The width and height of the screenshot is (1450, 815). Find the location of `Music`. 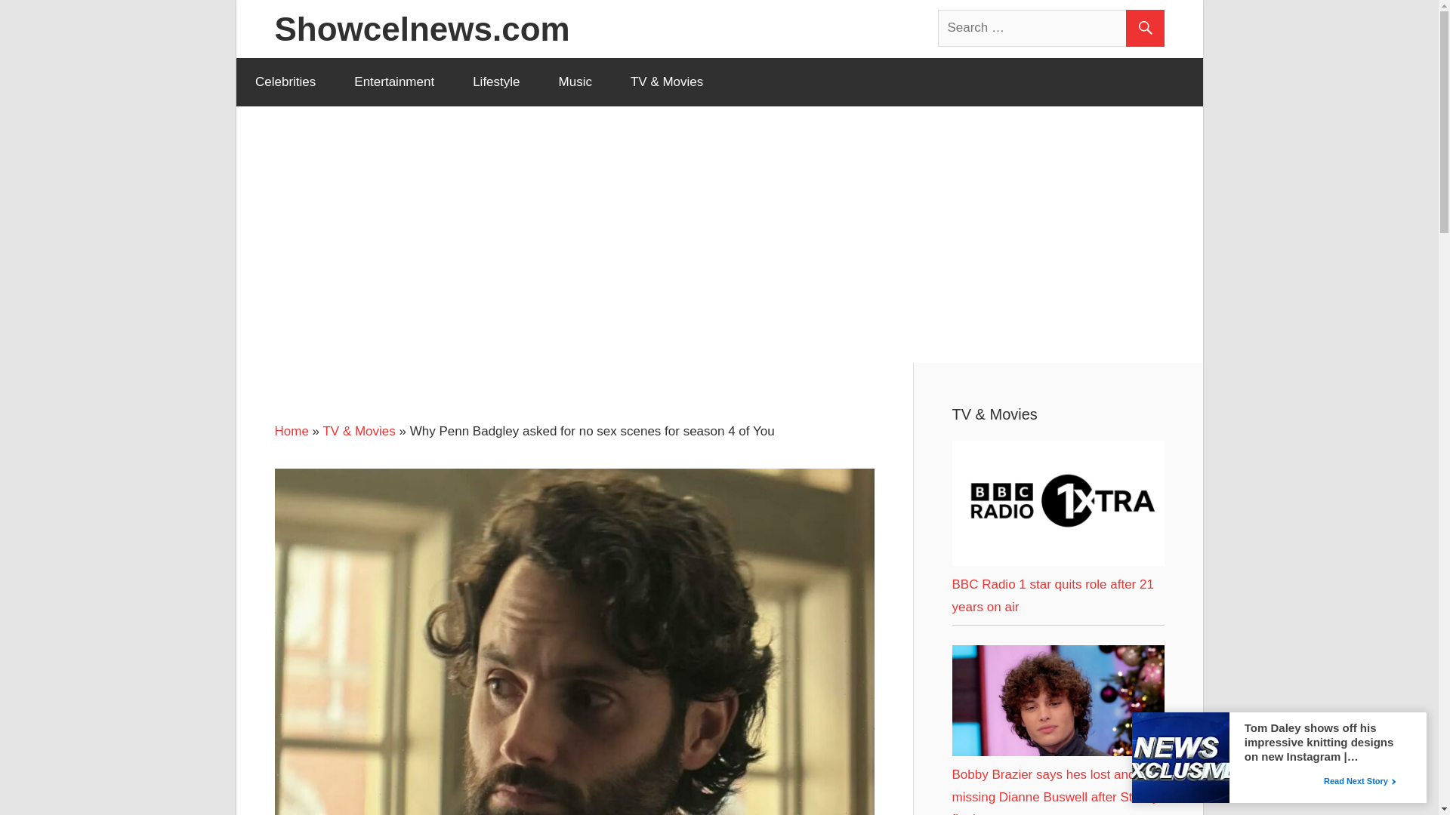

Music is located at coordinates (575, 81).